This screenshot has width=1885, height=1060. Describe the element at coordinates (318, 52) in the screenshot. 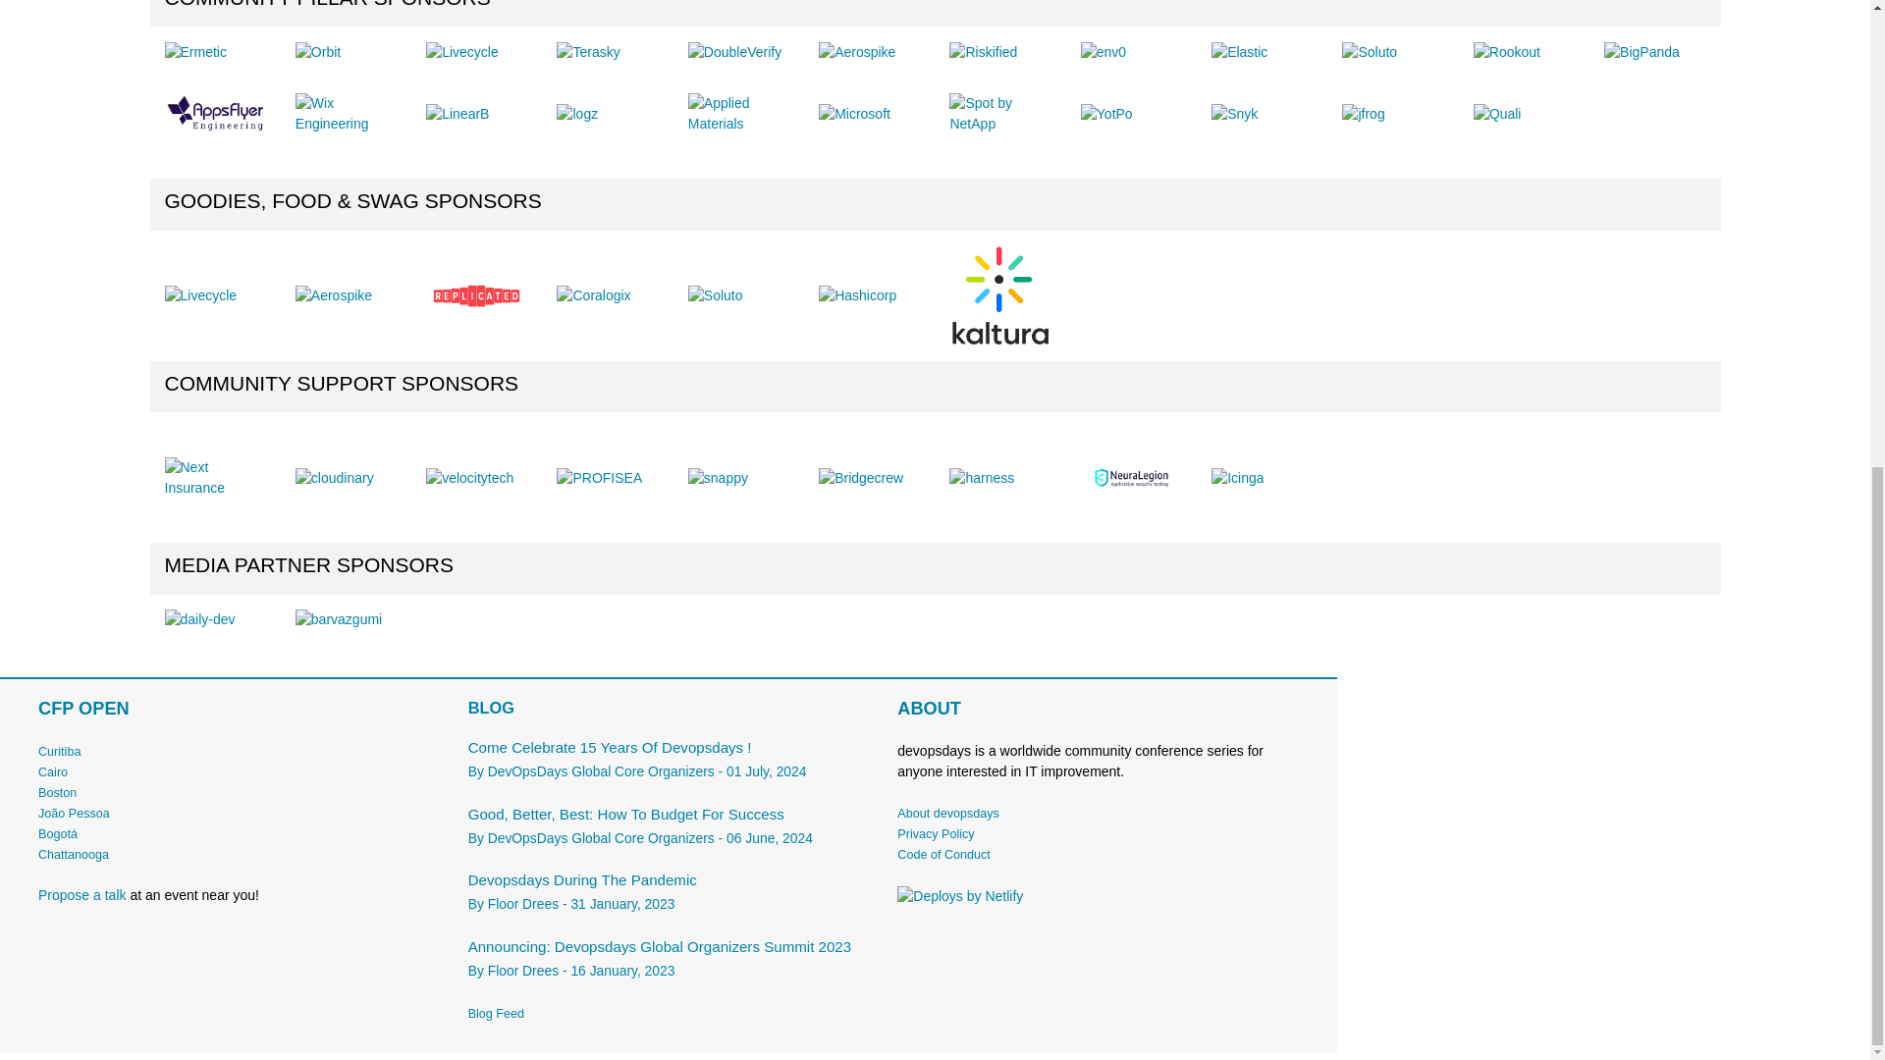

I see `Orbit` at that location.